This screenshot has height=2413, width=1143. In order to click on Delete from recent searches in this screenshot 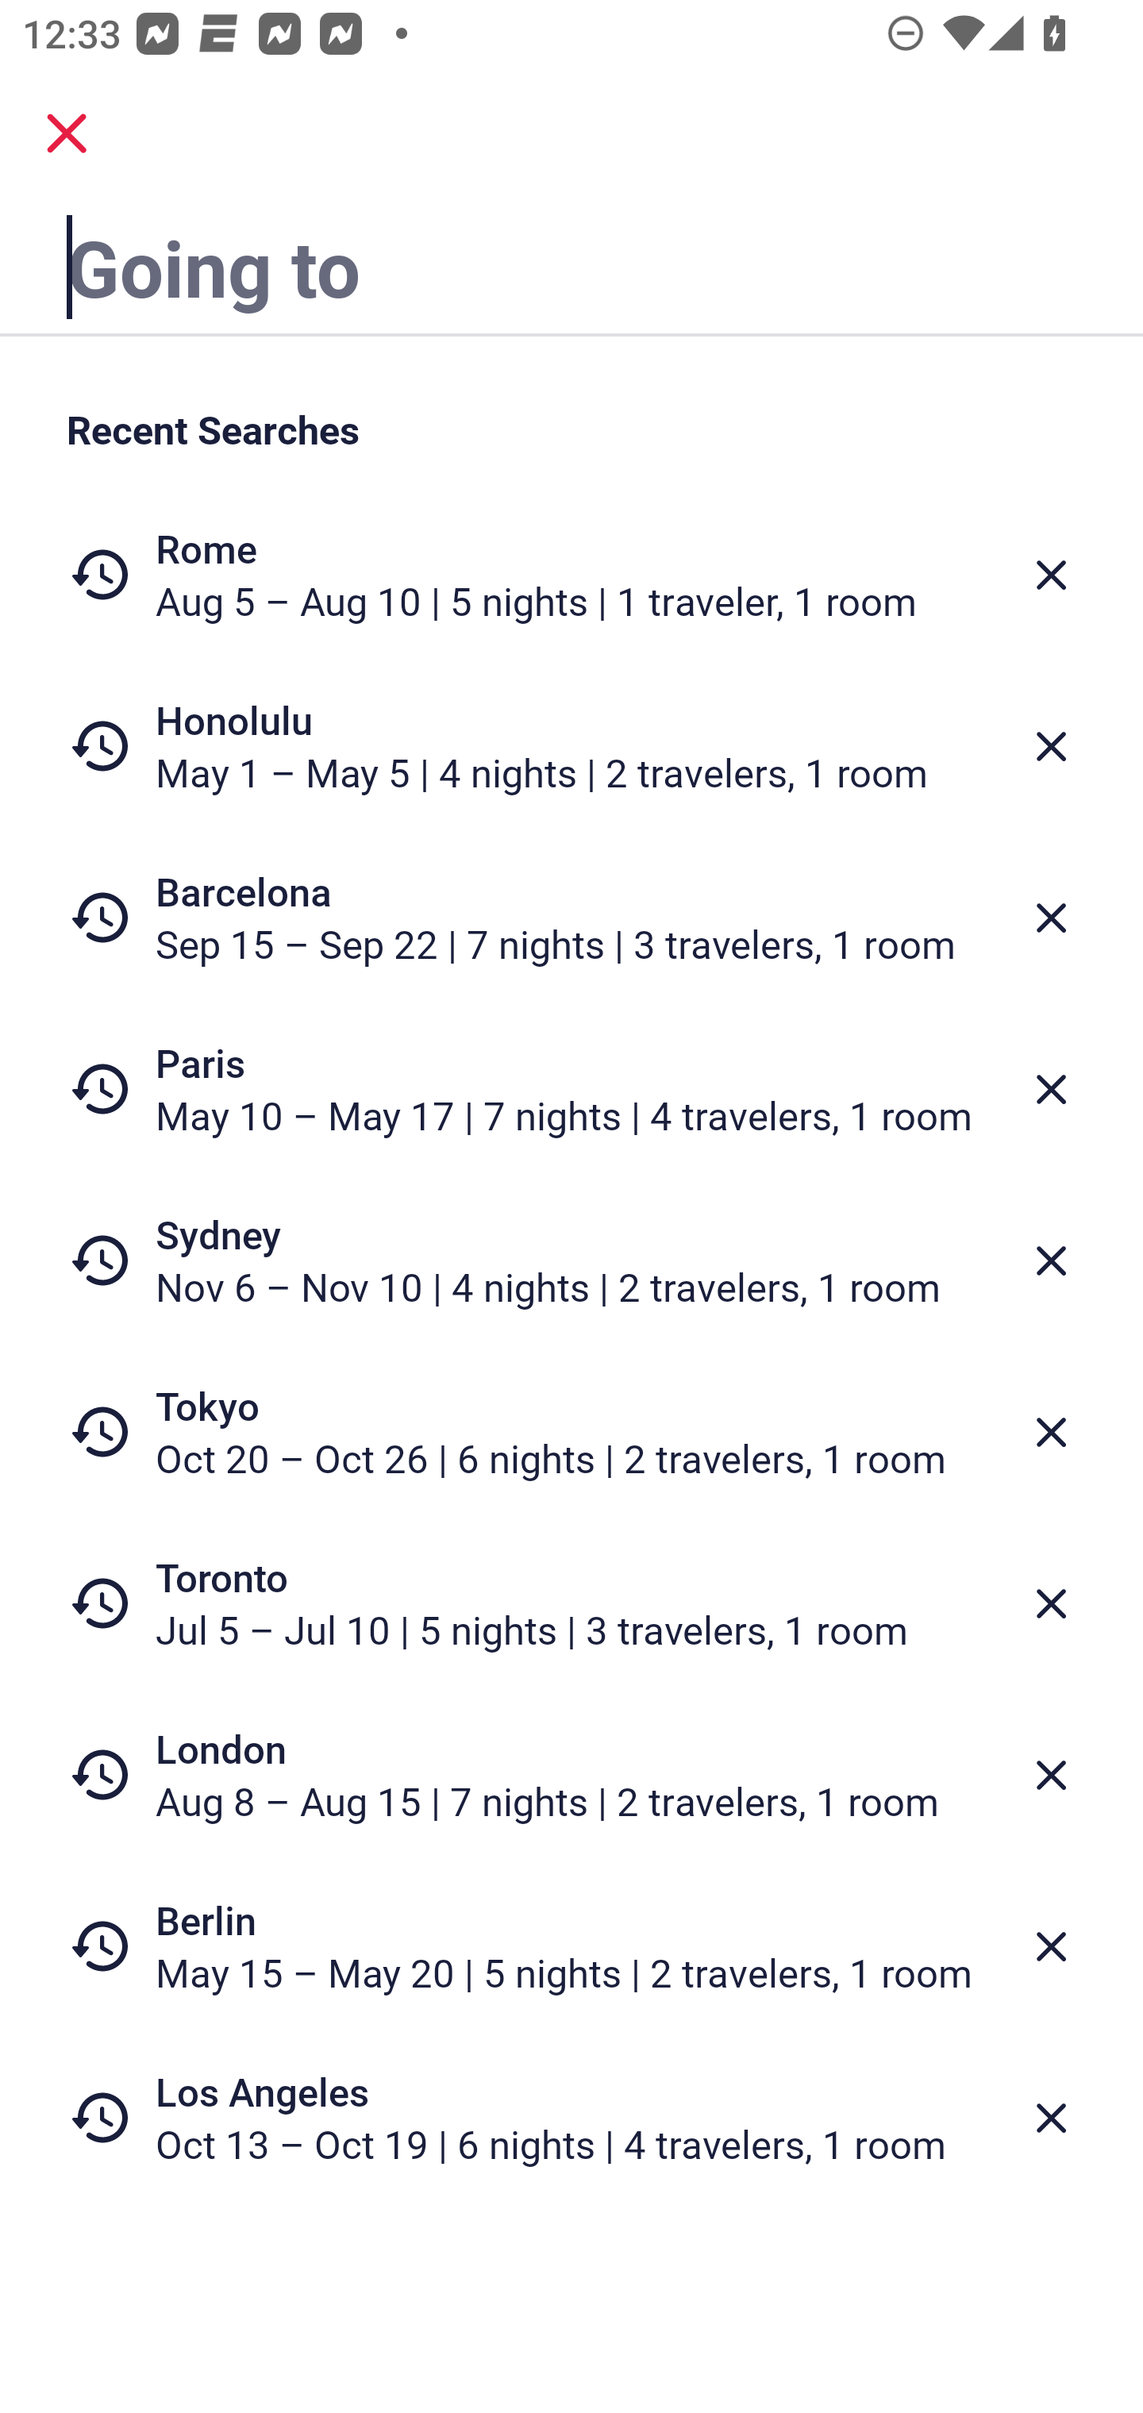, I will do `click(1051, 746)`.